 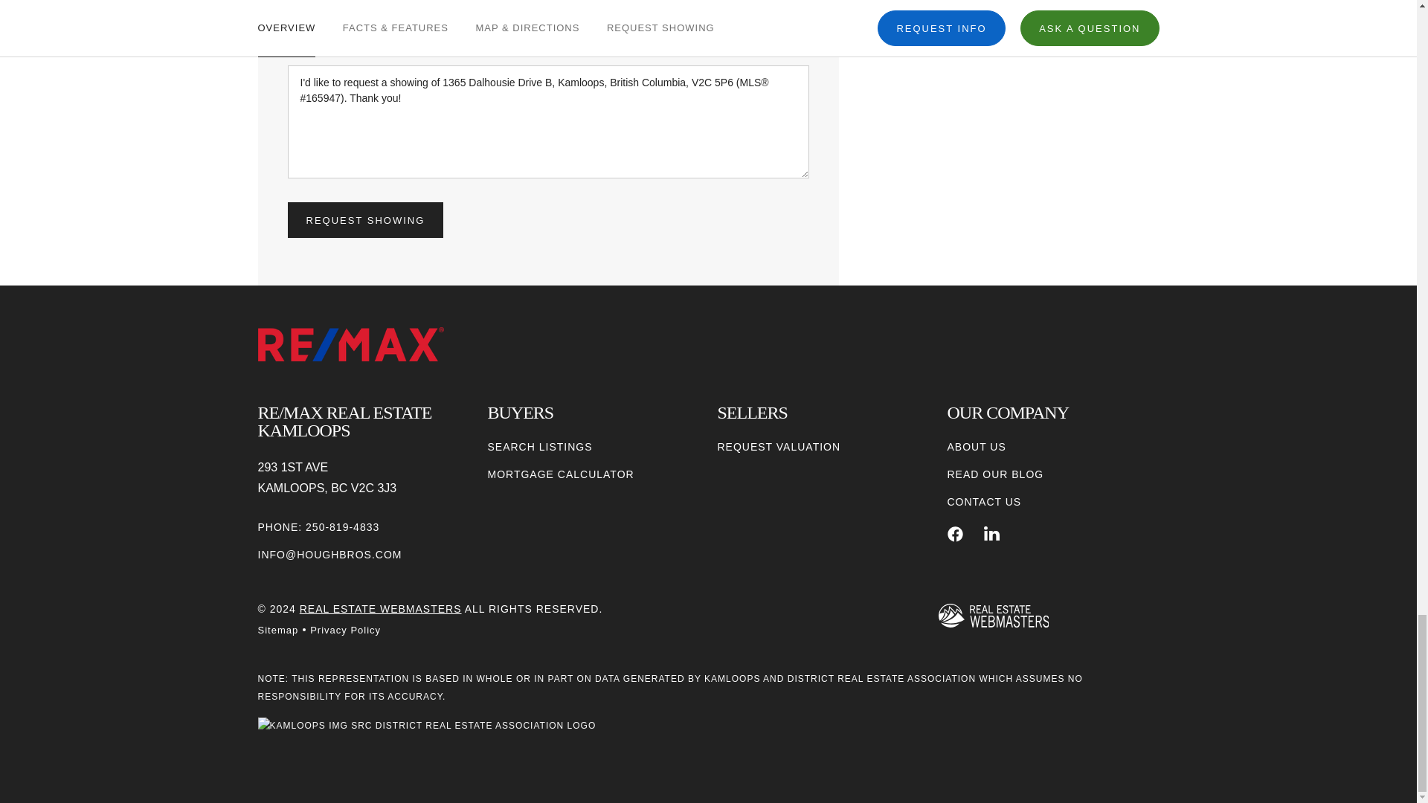 What do you see at coordinates (991, 534) in the screenshot?
I see `LINKEDIN` at bounding box center [991, 534].